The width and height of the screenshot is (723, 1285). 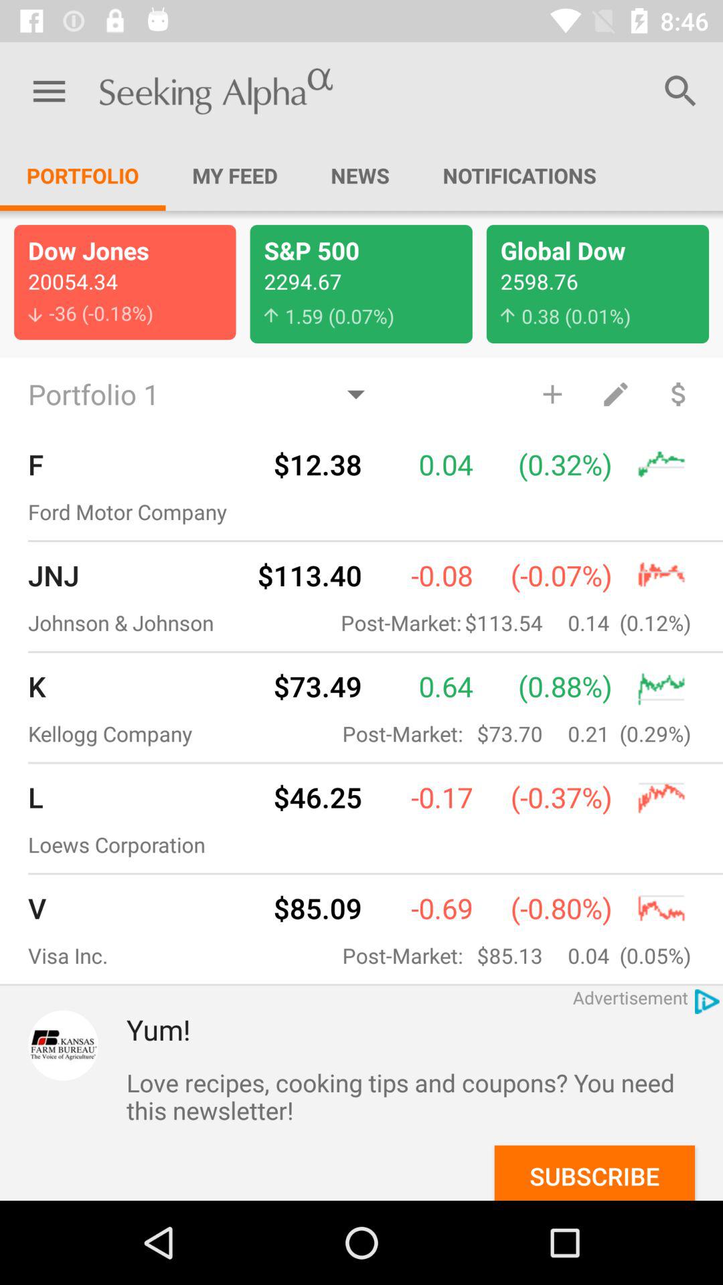 What do you see at coordinates (679, 394) in the screenshot?
I see `toggle dollars gained or graphs` at bounding box center [679, 394].